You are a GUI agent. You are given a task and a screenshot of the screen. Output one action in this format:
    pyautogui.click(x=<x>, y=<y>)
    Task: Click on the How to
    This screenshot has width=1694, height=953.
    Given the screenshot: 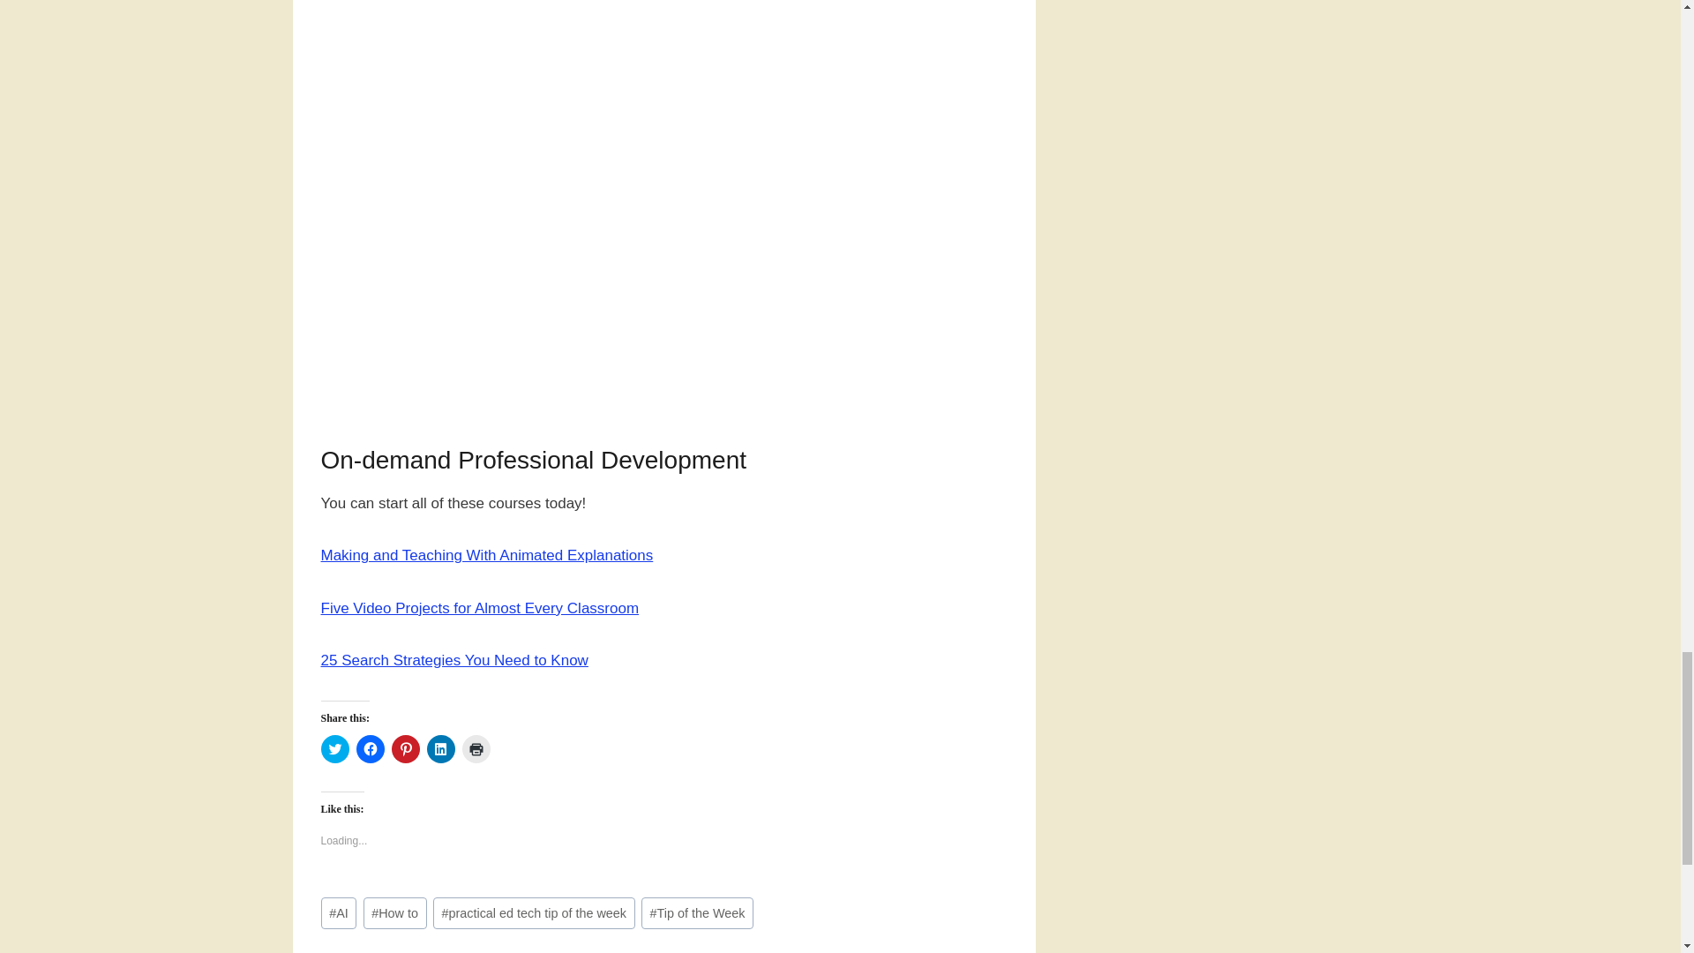 What is the action you would take?
    pyautogui.click(x=395, y=914)
    